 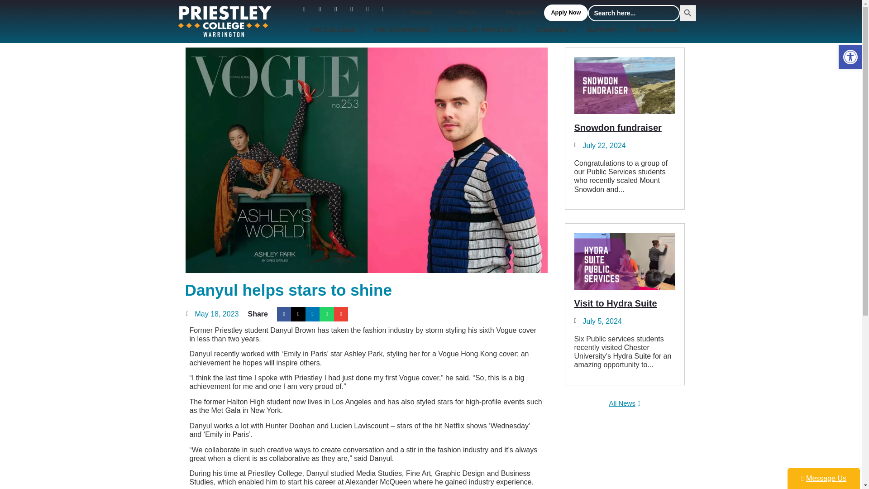 What do you see at coordinates (565, 13) in the screenshot?
I see `Apply Now` at bounding box center [565, 13].